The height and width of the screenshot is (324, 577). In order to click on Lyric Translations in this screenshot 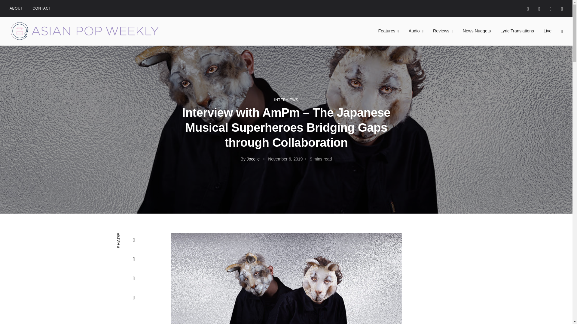, I will do `click(517, 31)`.